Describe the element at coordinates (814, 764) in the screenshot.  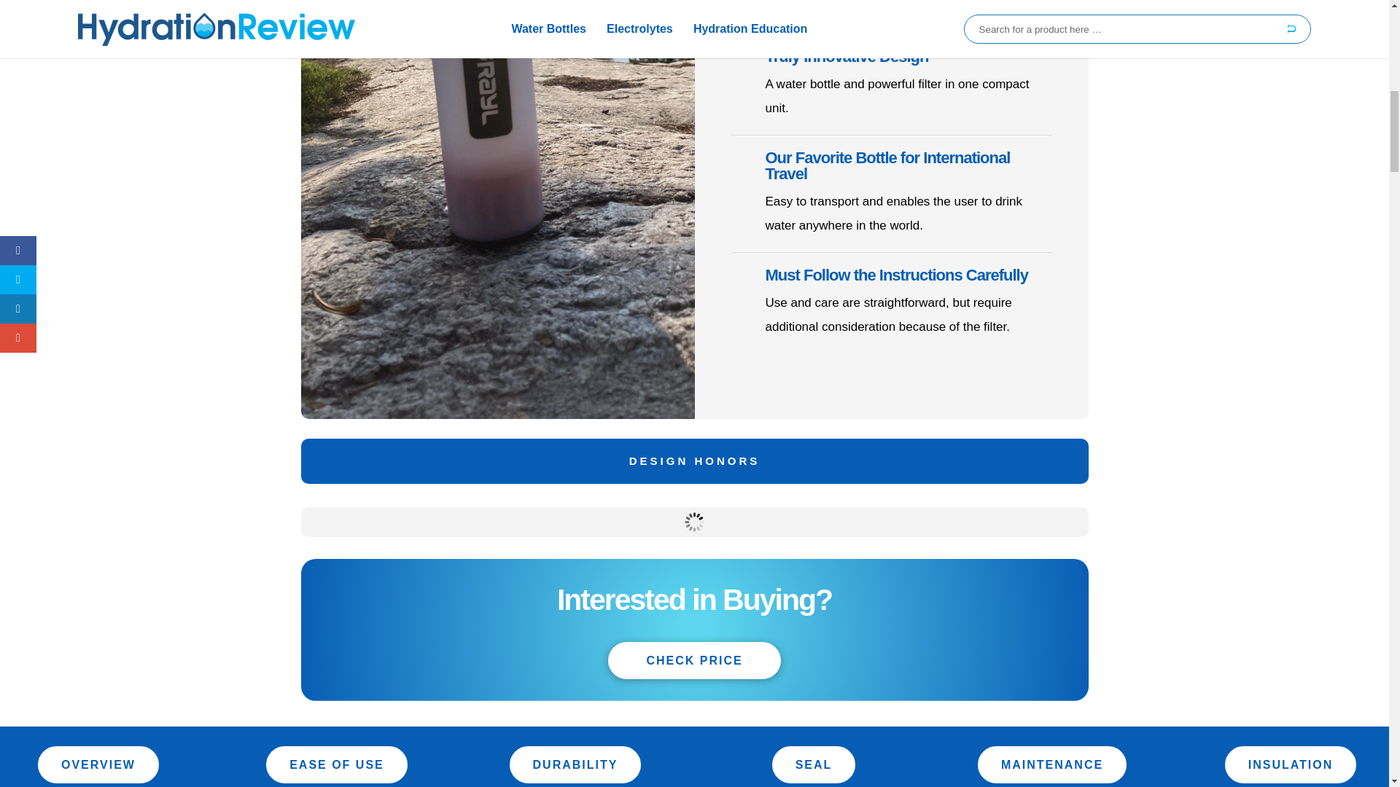
I see `SEAL` at that location.